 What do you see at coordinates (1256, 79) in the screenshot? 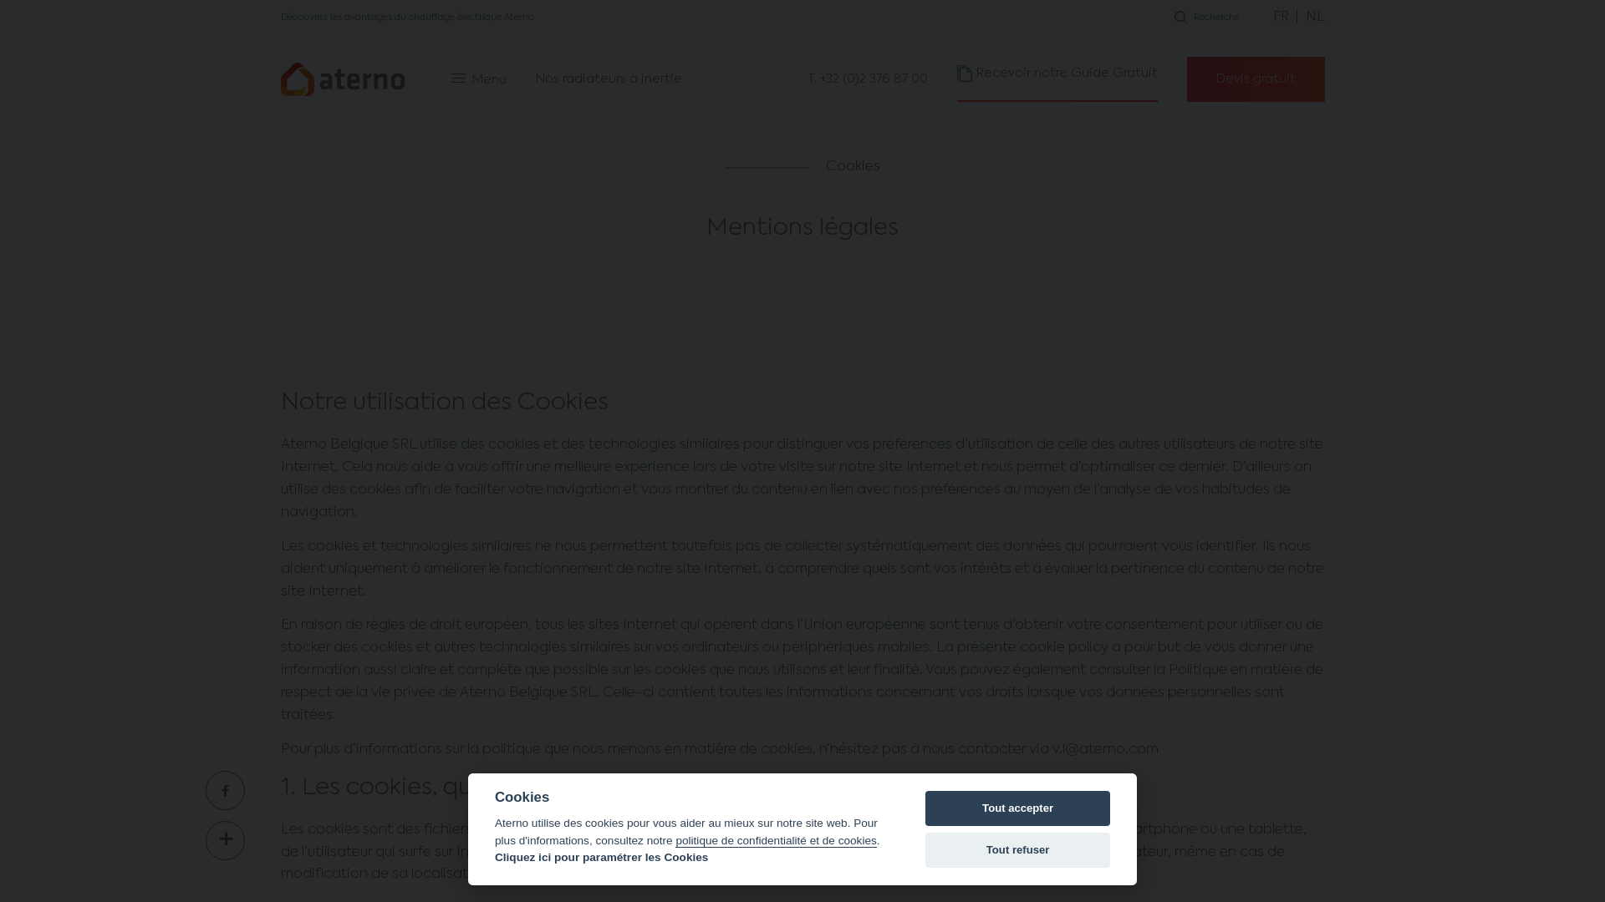
I see `Devis gratuit` at bounding box center [1256, 79].